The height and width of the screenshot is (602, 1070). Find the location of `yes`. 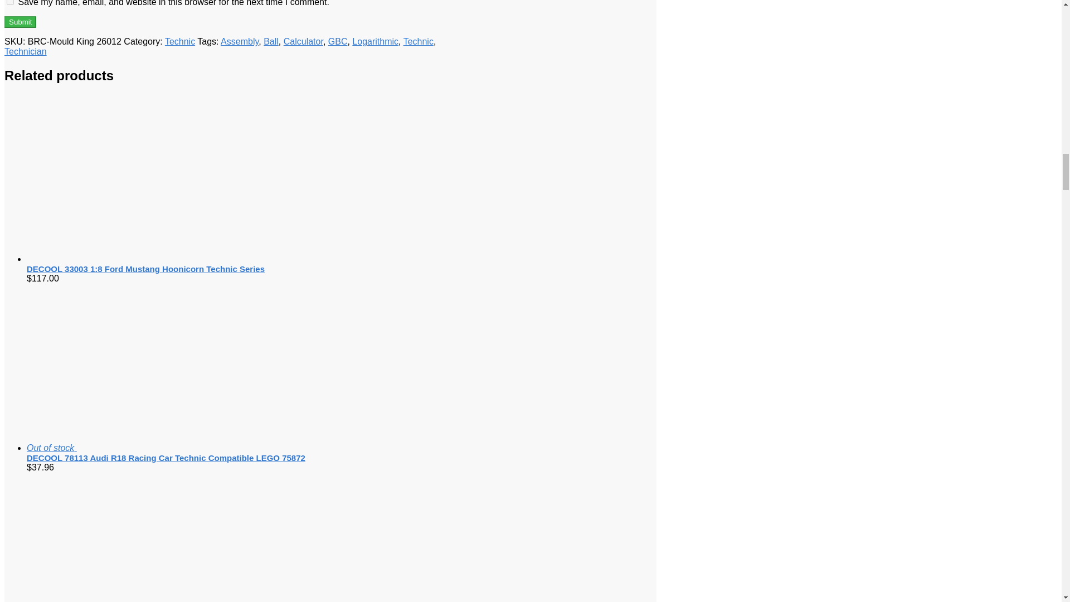

yes is located at coordinates (10, 2).